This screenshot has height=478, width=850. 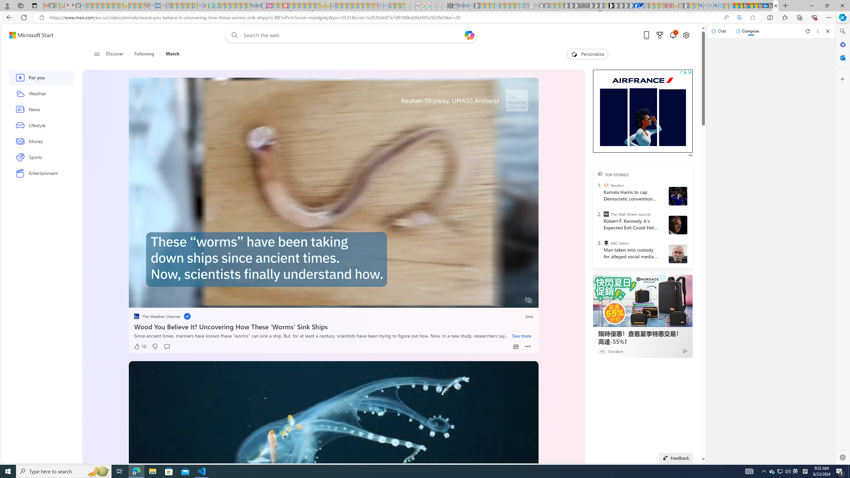 What do you see at coordinates (353, 35) in the screenshot?
I see `Enter your search term` at bounding box center [353, 35].